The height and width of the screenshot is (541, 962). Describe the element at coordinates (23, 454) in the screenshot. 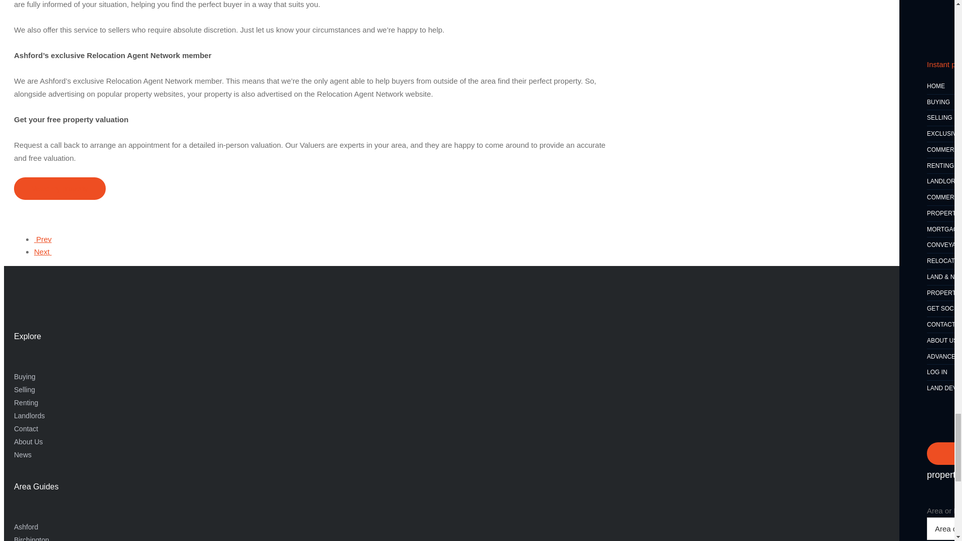

I see `News` at that location.